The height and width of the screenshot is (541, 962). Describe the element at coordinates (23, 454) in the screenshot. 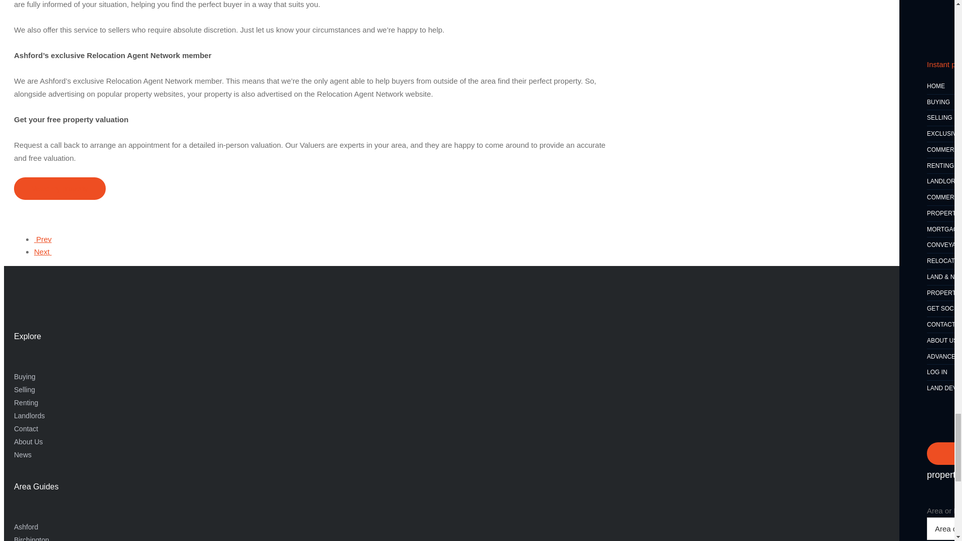

I see `News` at that location.